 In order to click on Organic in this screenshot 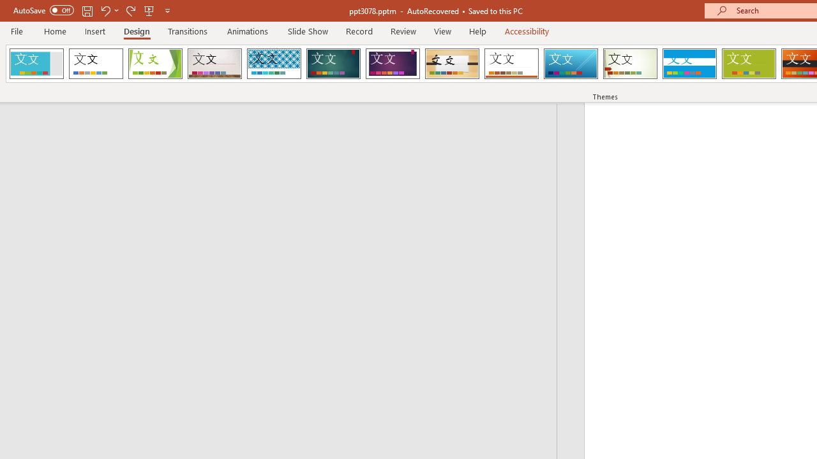, I will do `click(452, 64)`.